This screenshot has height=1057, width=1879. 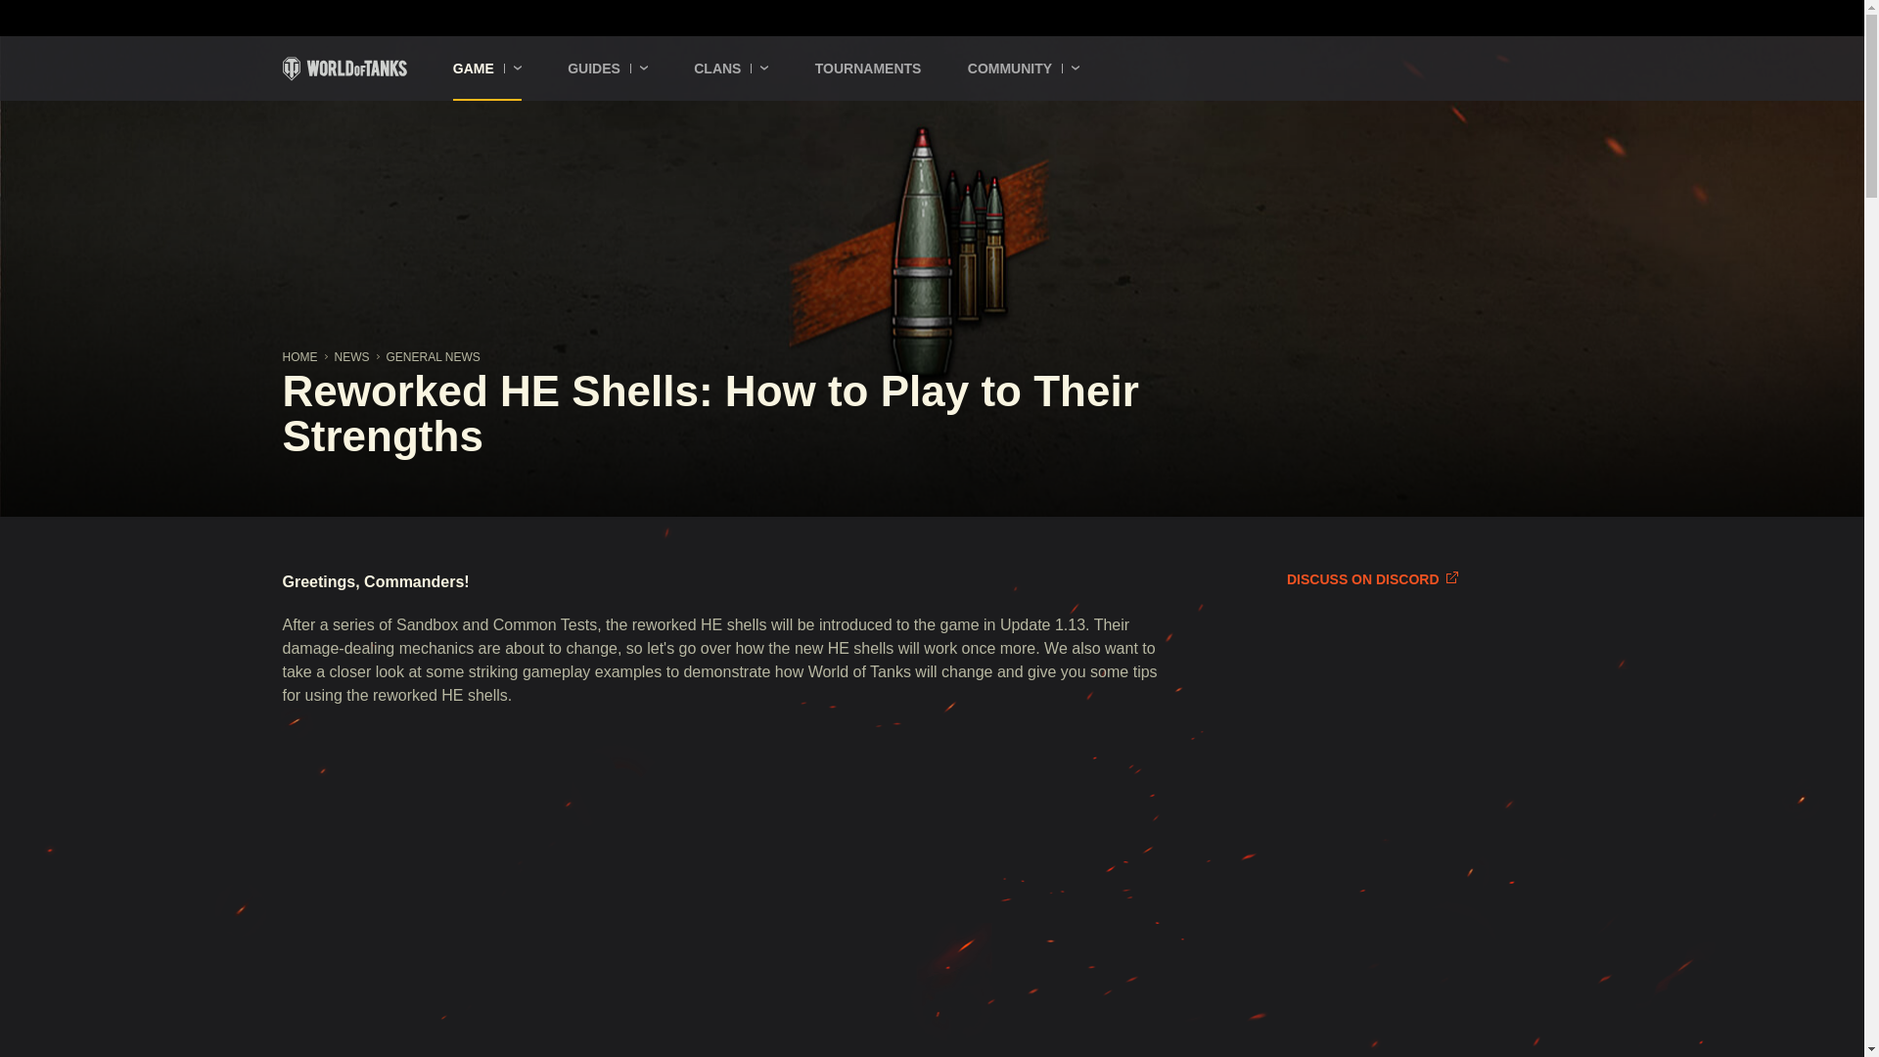 I want to click on GAME, so click(x=487, y=68).